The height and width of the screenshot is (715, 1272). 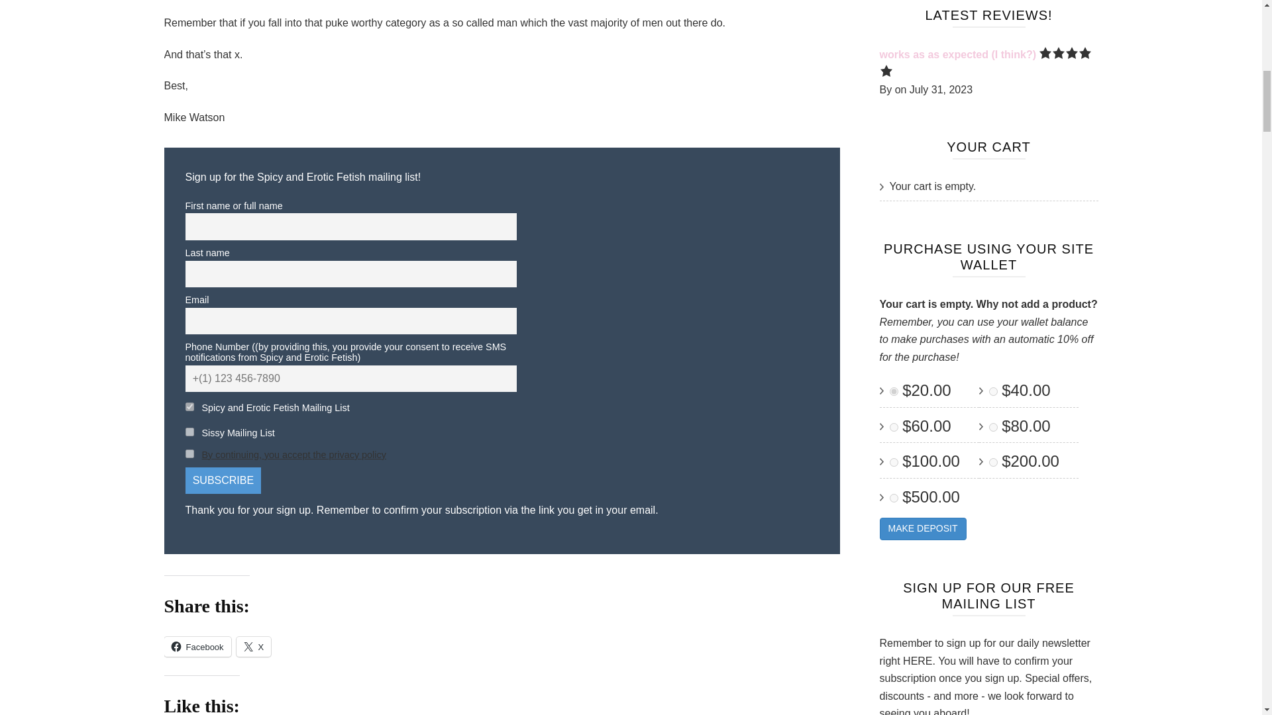 What do you see at coordinates (189, 454) in the screenshot?
I see `on` at bounding box center [189, 454].